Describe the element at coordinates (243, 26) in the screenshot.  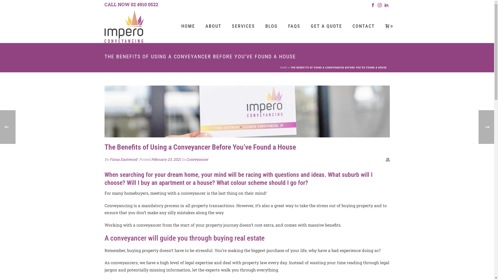
I see `SERVICES` at that location.